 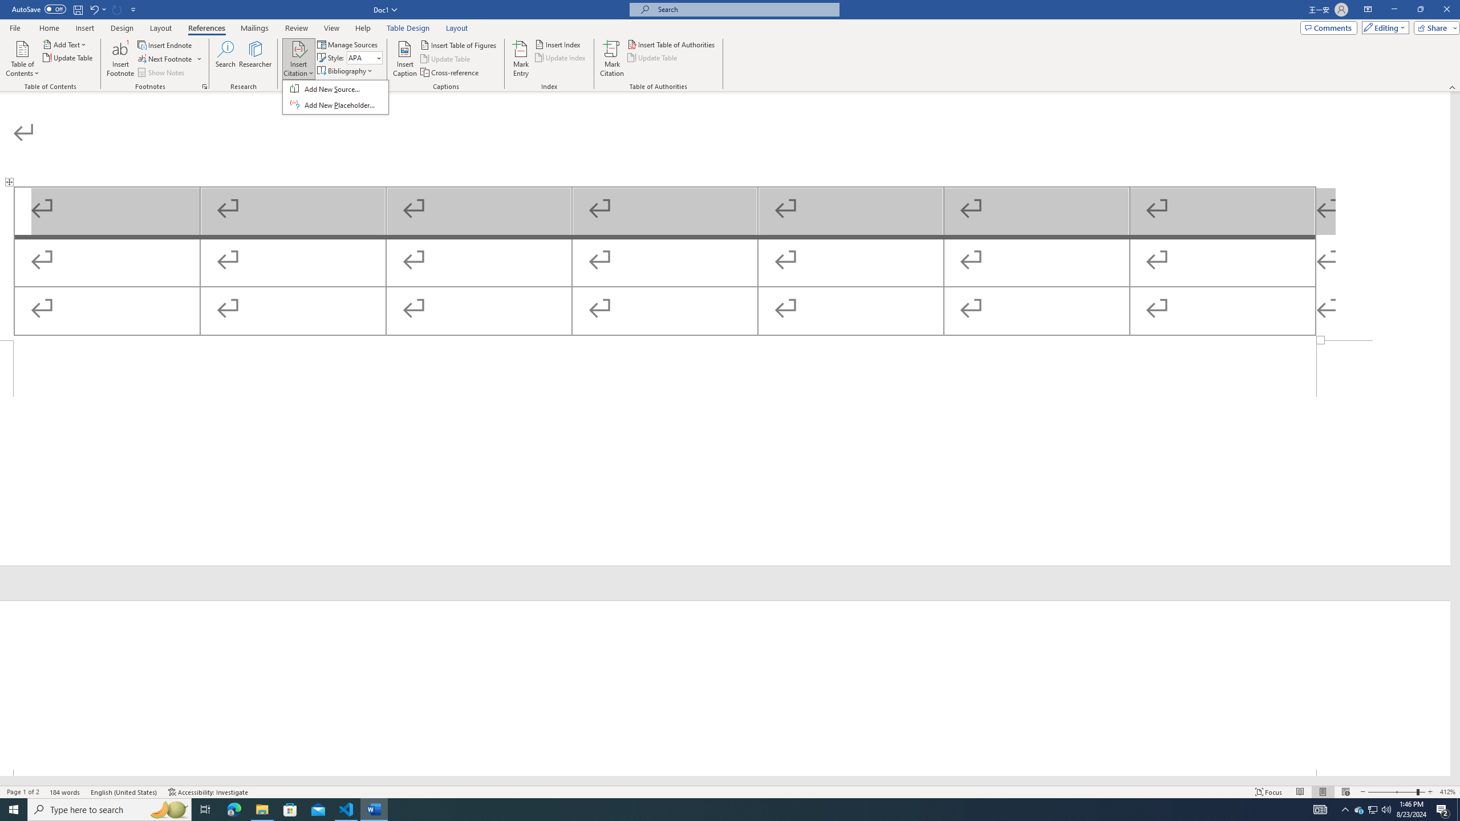 I want to click on Update Index, so click(x=561, y=57).